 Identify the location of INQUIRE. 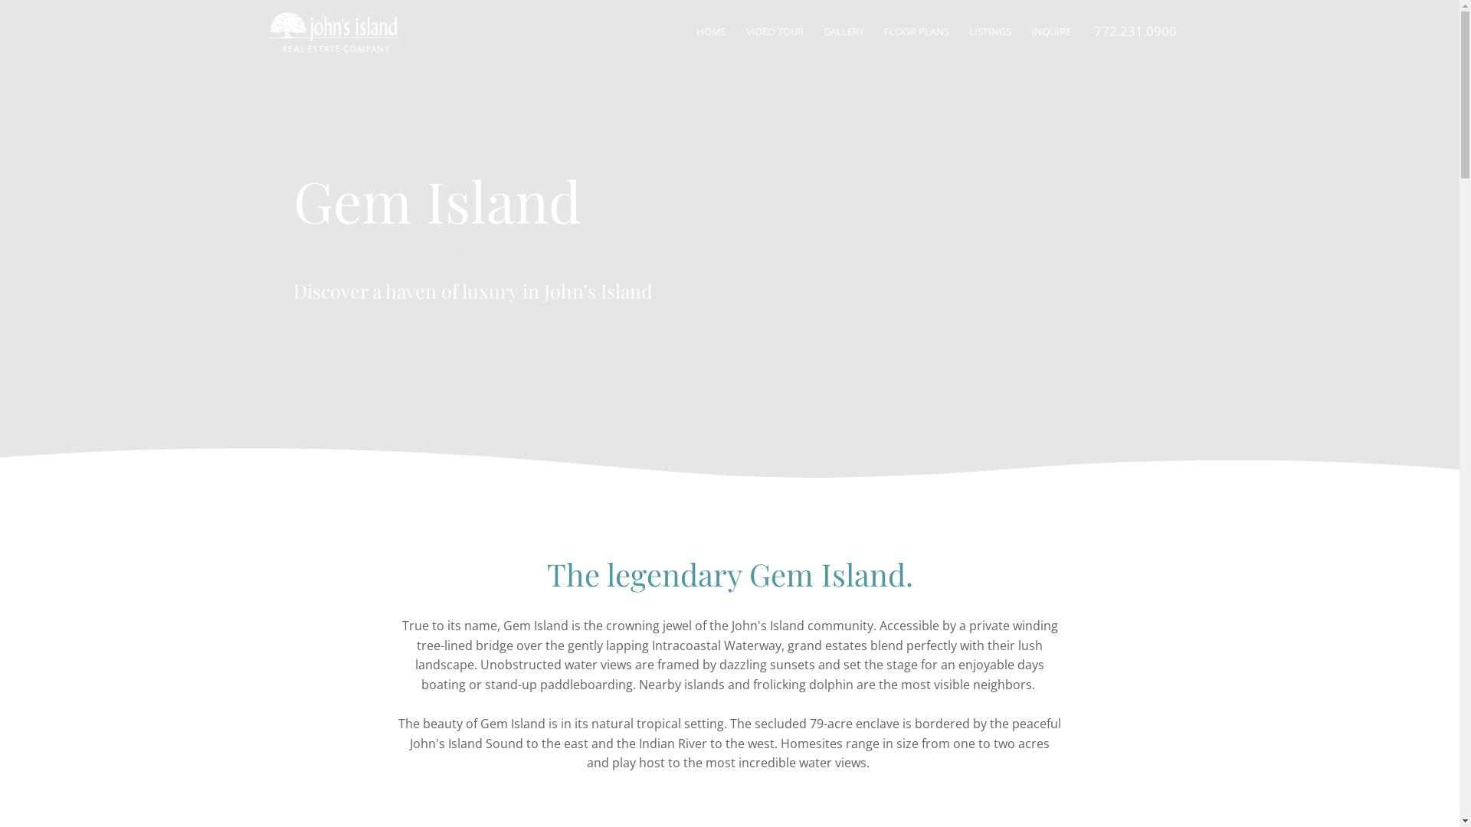
(1050, 32).